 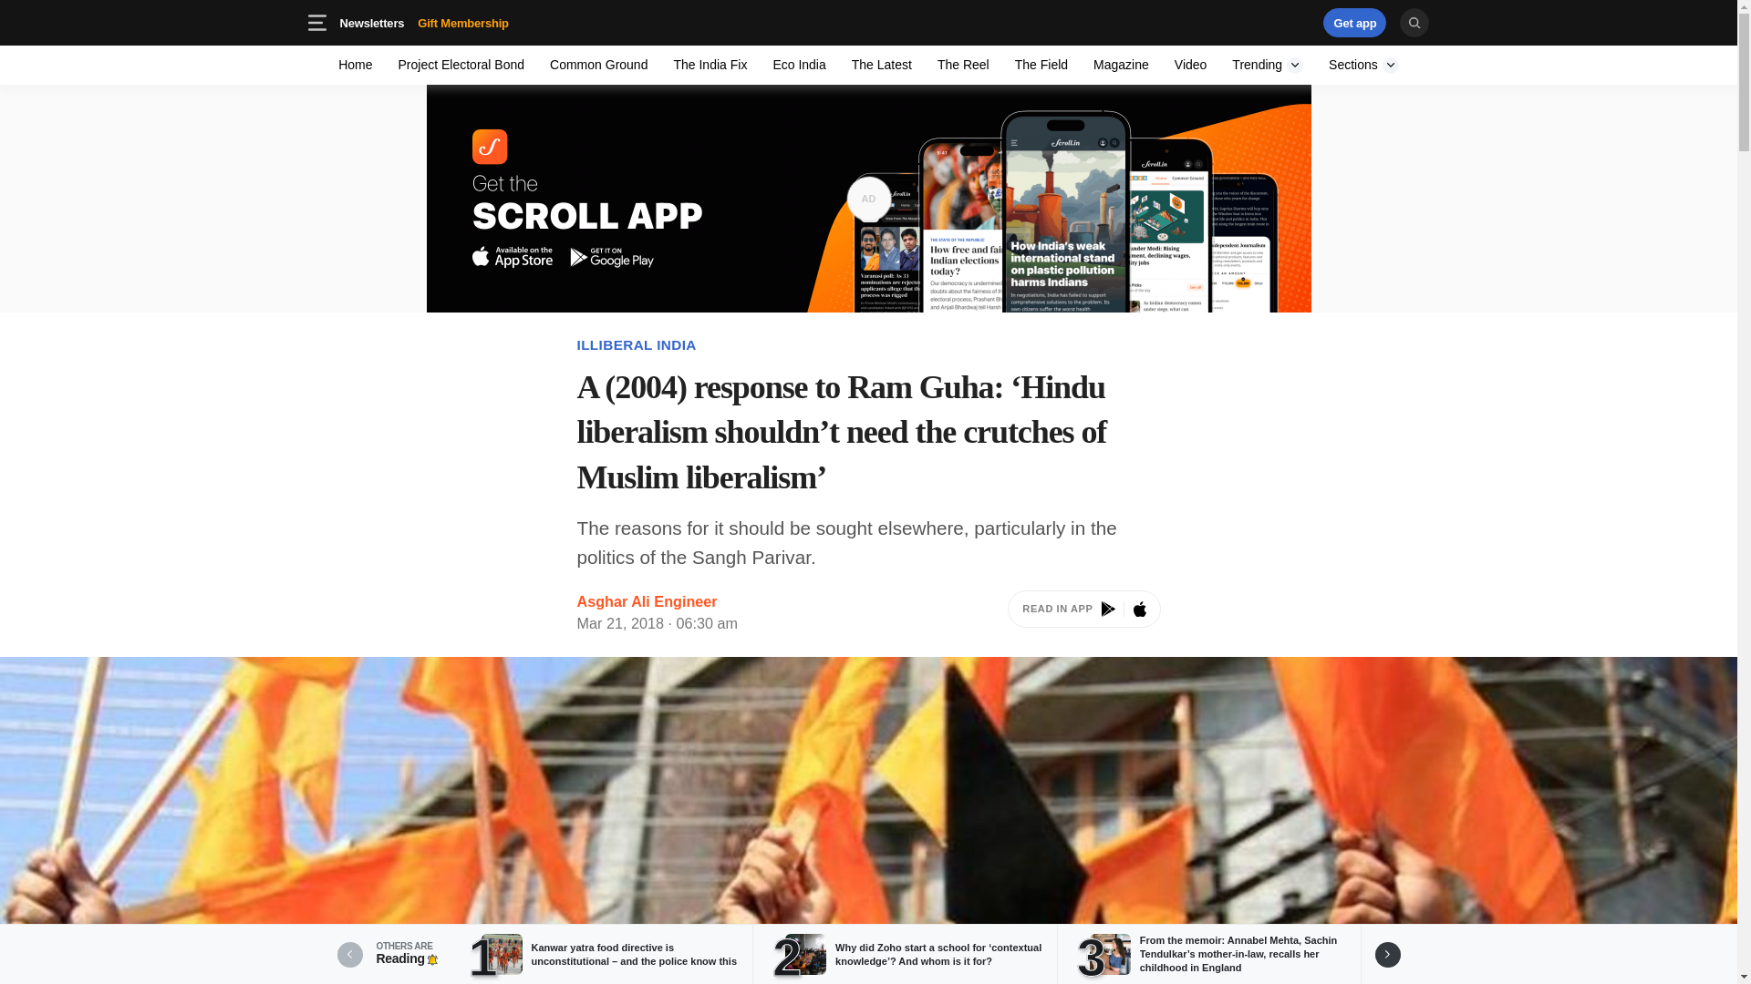 What do you see at coordinates (356, 64) in the screenshot?
I see `Video` at bounding box center [356, 64].